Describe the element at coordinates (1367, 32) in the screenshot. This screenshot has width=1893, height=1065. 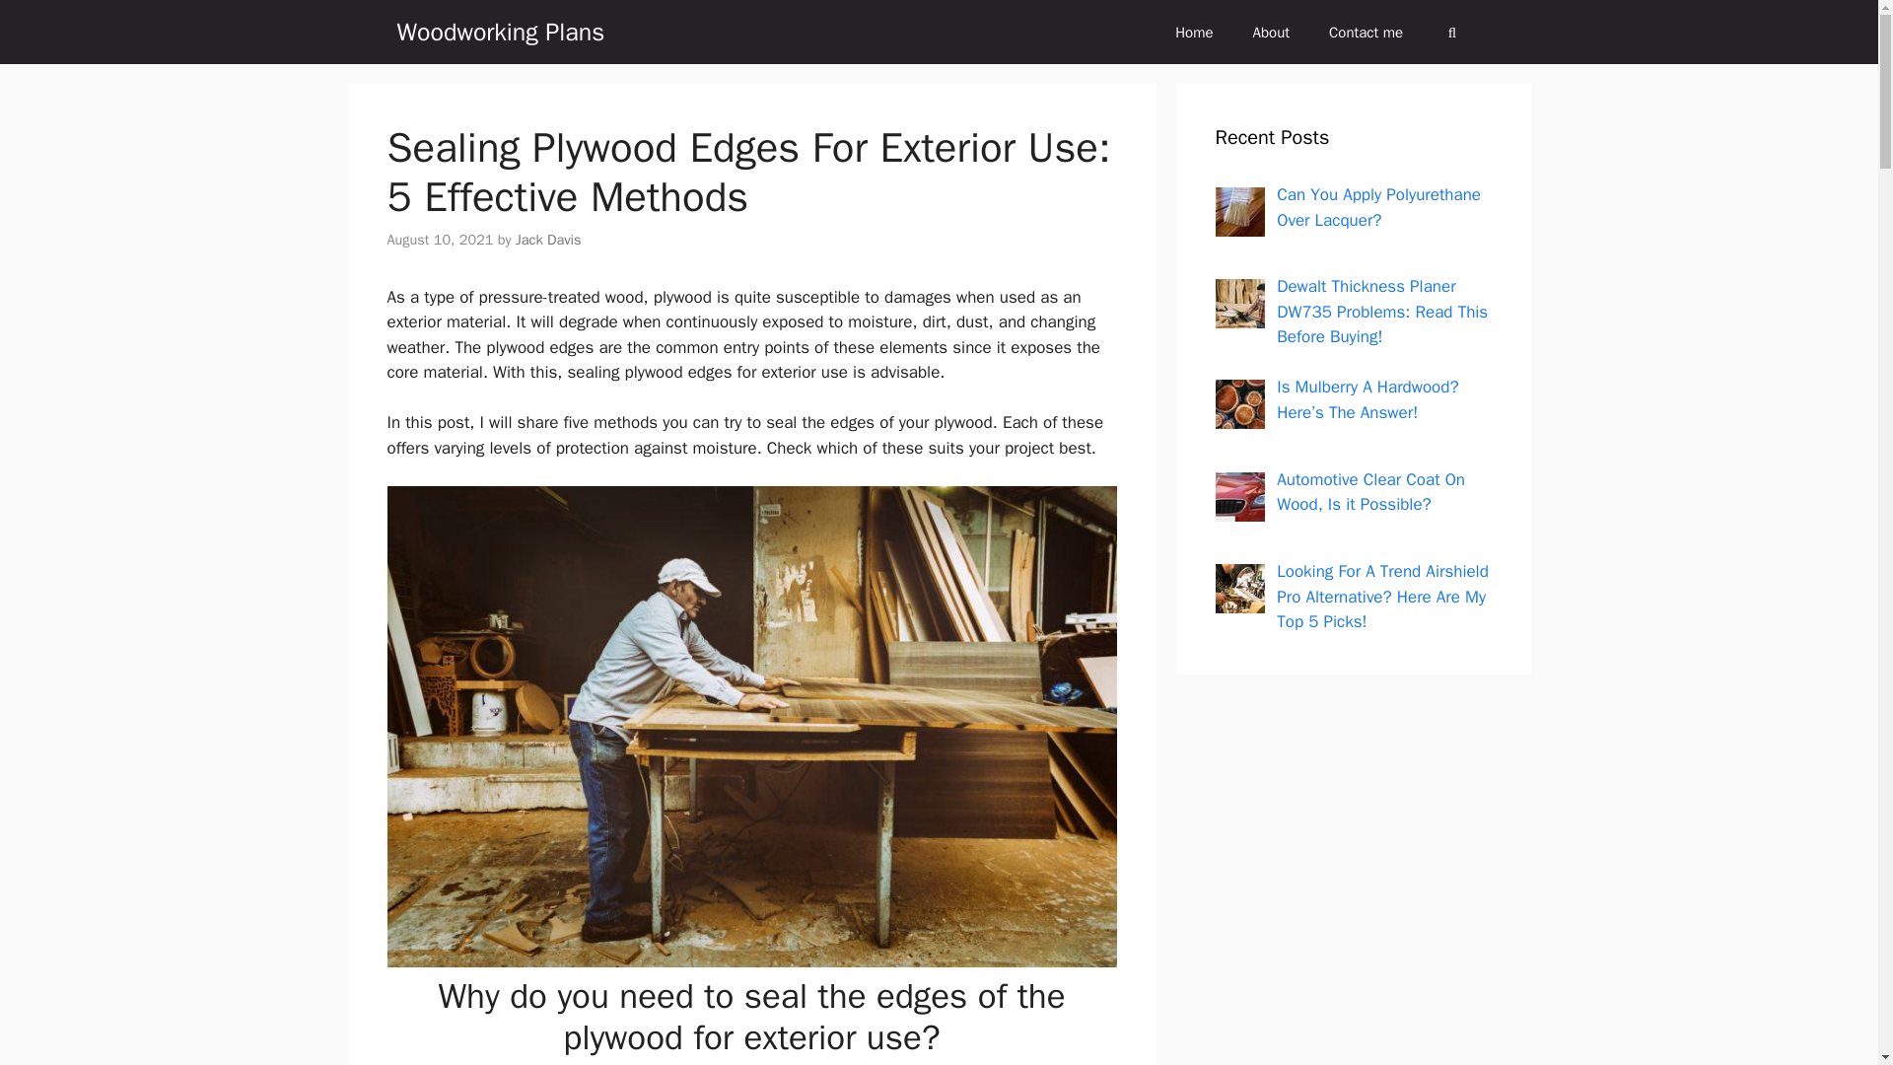
I see `Contact me` at that location.